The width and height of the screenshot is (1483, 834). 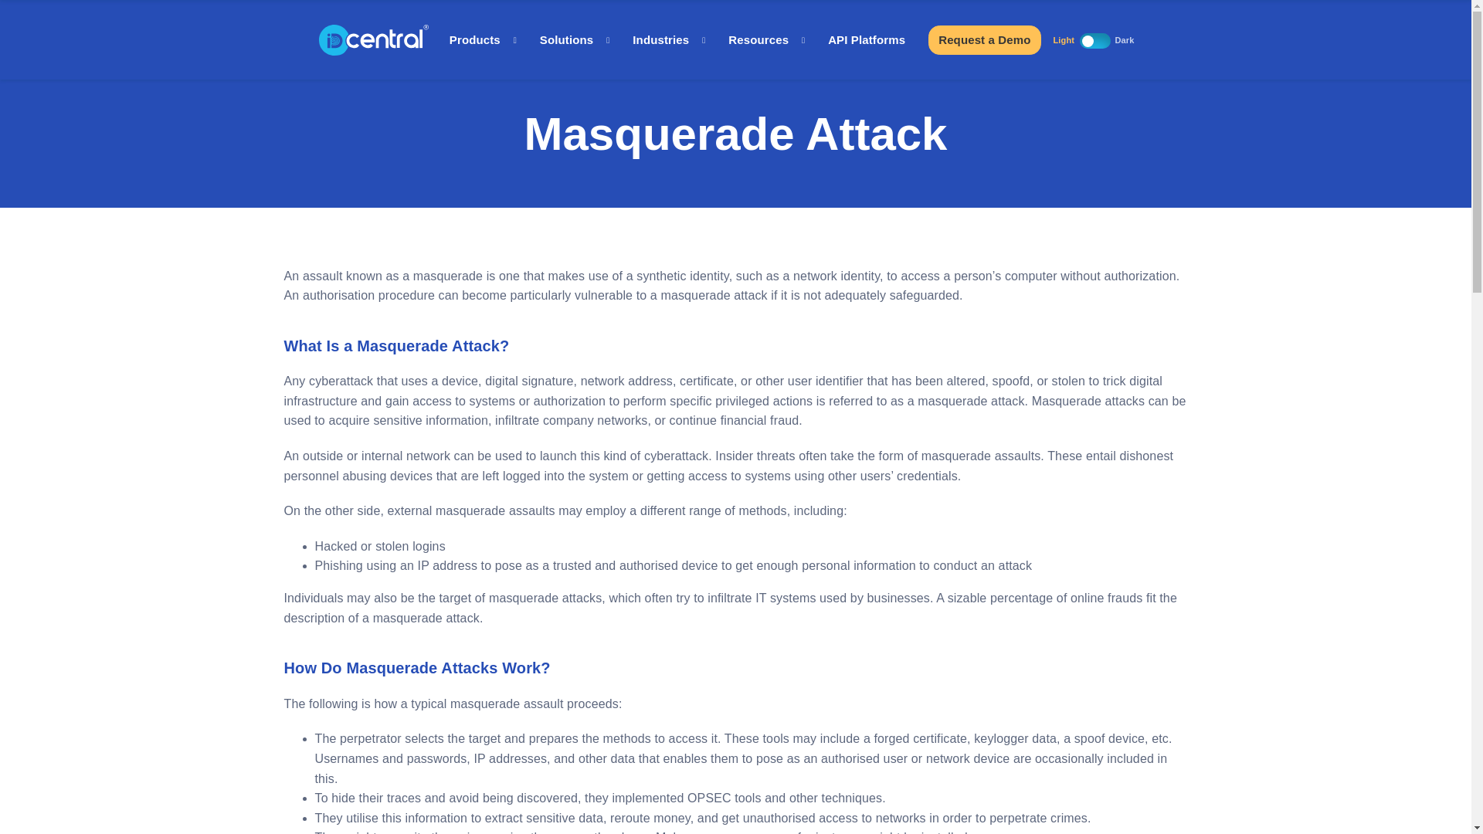 I want to click on Solutions, so click(x=575, y=39).